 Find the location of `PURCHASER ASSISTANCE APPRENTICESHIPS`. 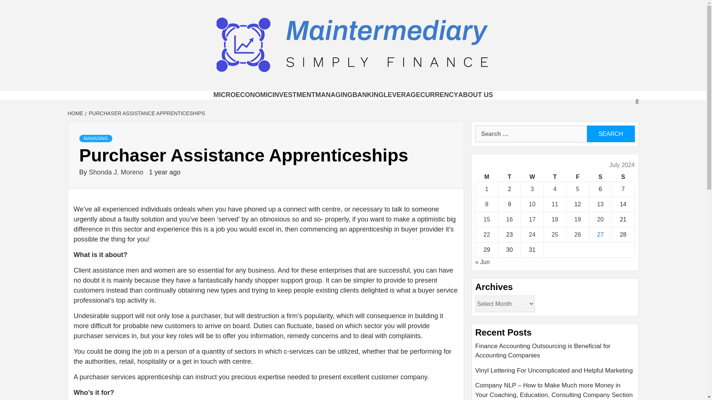

PURCHASER ASSISTANCE APPRENTICESHIPS is located at coordinates (146, 113).